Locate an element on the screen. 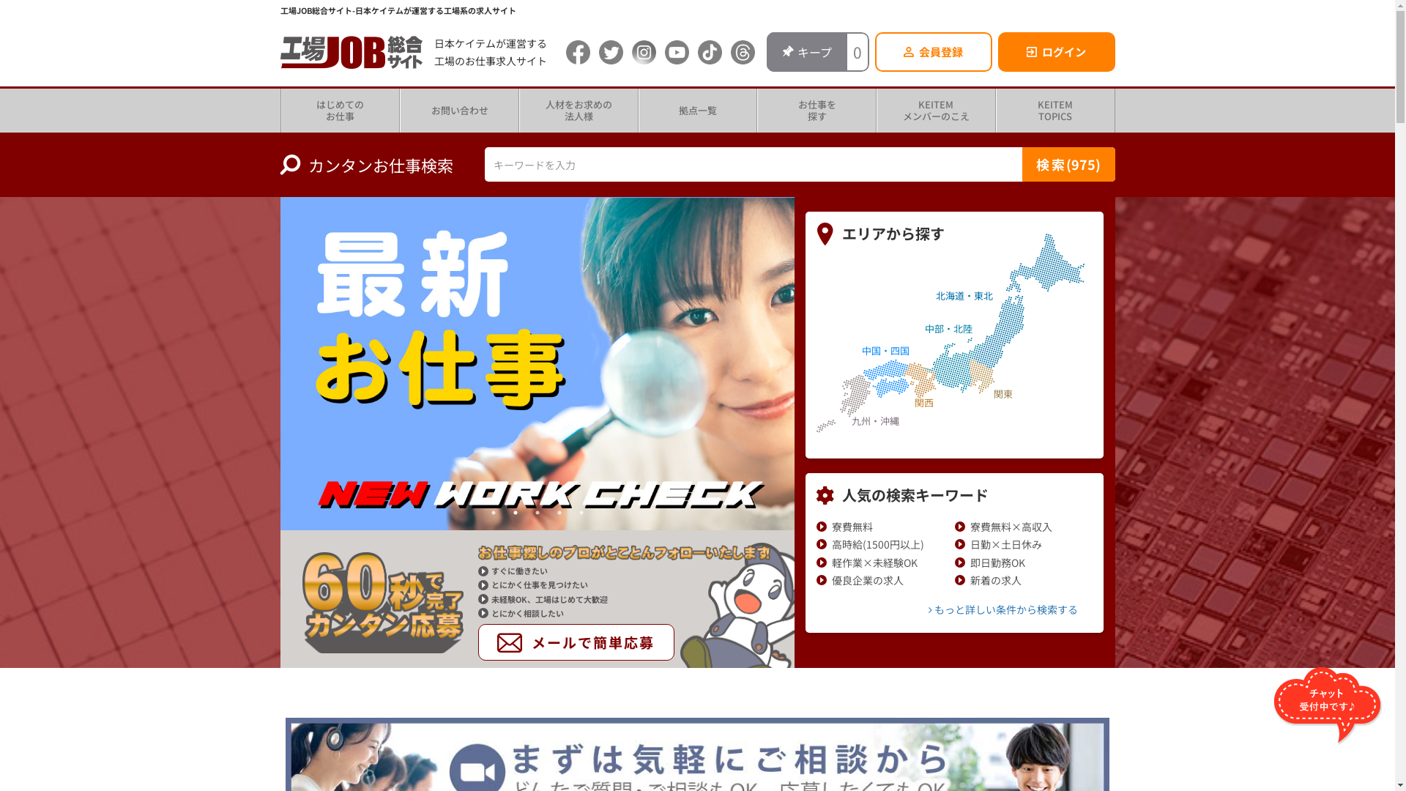 The width and height of the screenshot is (1406, 791). 2 is located at coordinates (516, 513).